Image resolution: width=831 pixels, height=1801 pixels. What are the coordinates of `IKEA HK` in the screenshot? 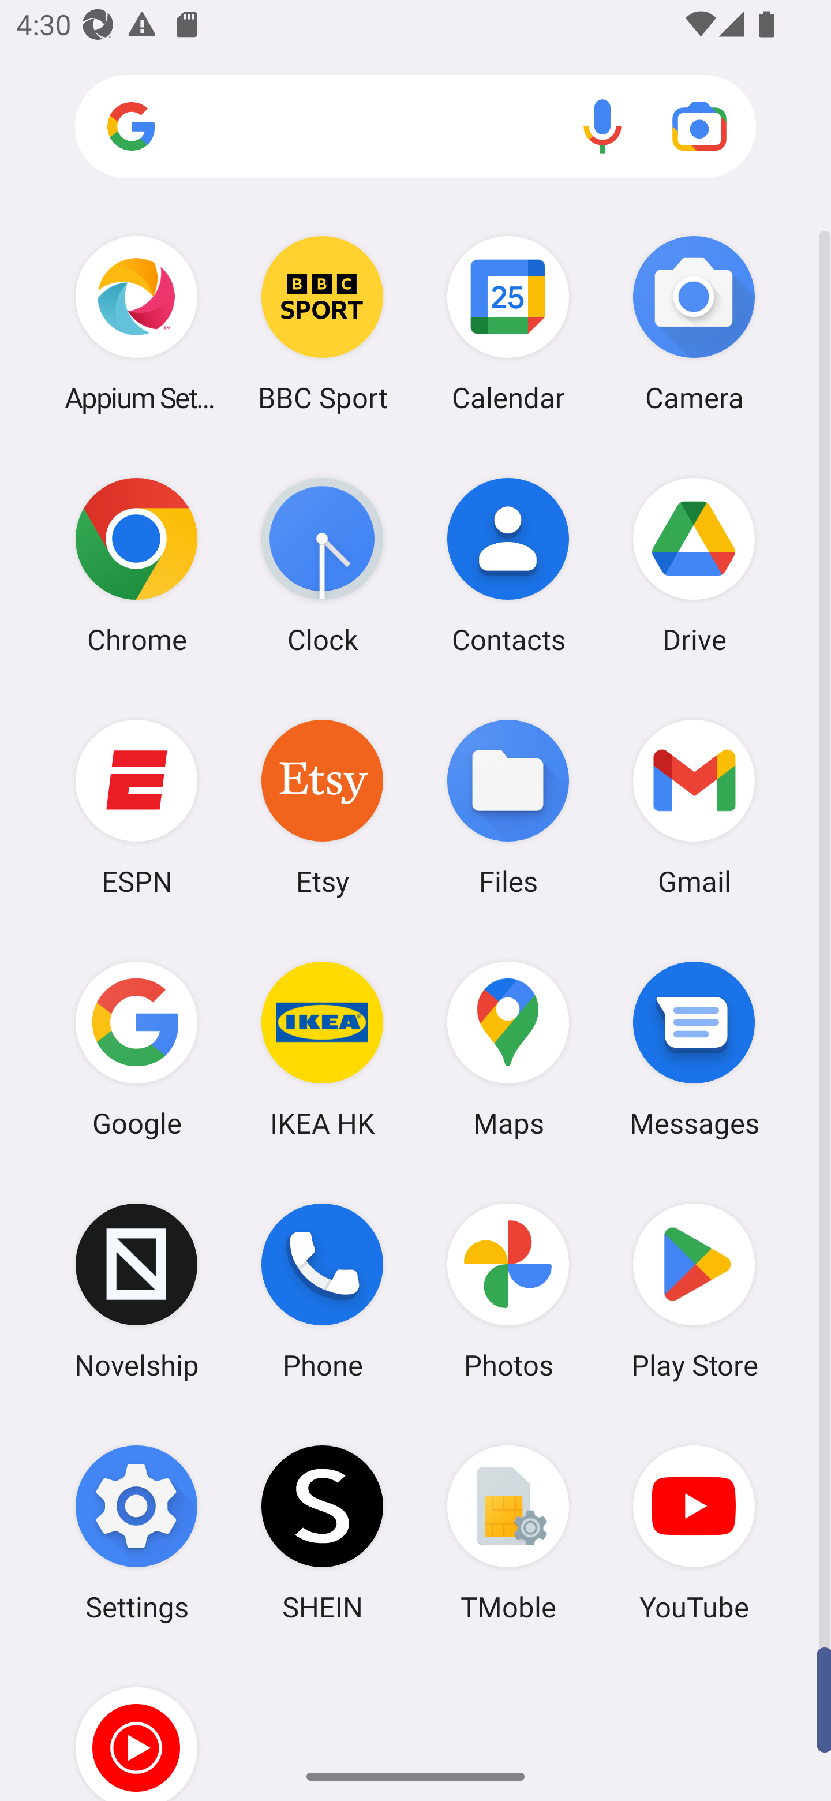 It's located at (322, 1049).